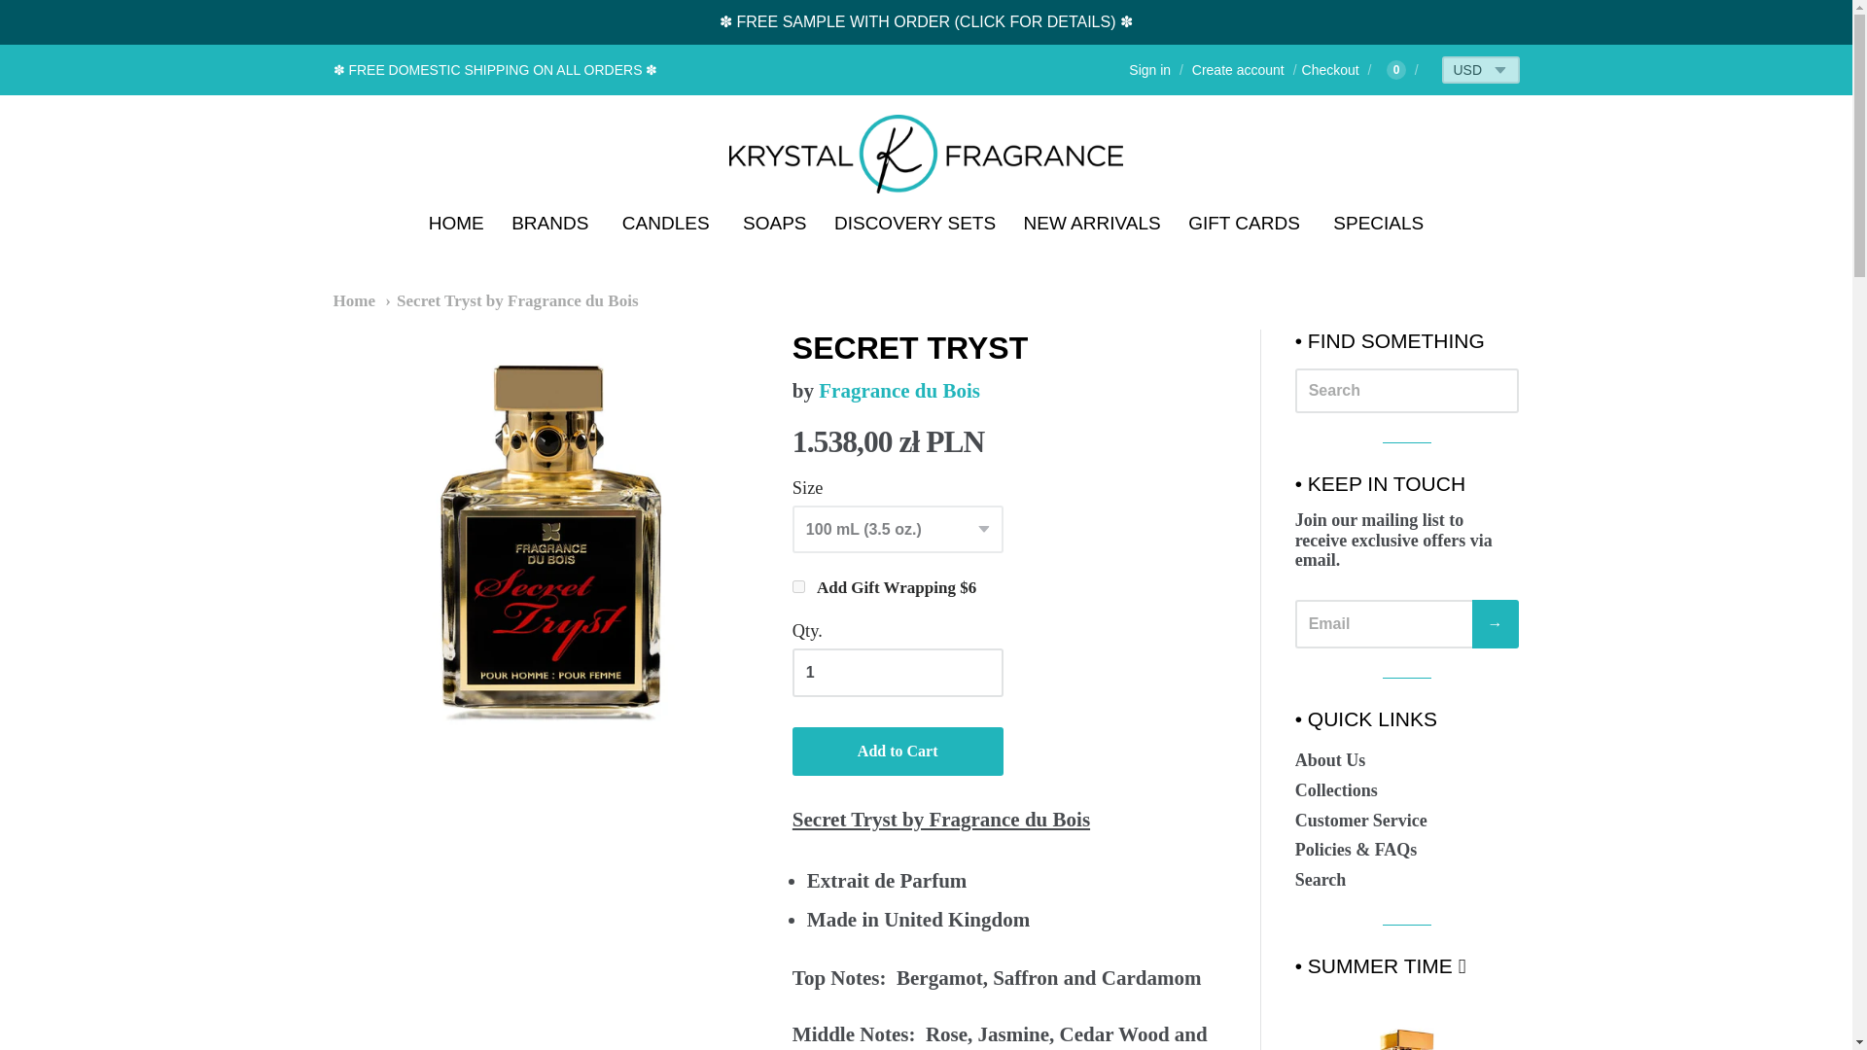 The width and height of the screenshot is (1867, 1050). What do you see at coordinates (511, 300) in the screenshot?
I see `Secret Tryst by Fragrance du Bois` at bounding box center [511, 300].